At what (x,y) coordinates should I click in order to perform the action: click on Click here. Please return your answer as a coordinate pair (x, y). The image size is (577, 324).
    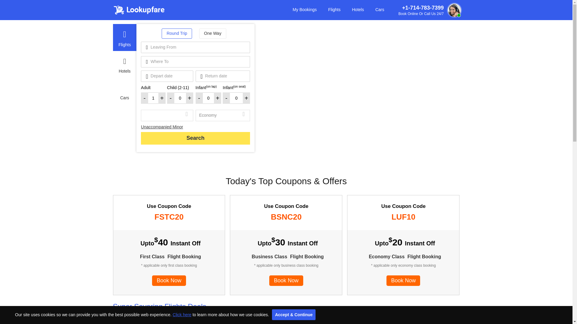
    Looking at the image, I should click on (182, 315).